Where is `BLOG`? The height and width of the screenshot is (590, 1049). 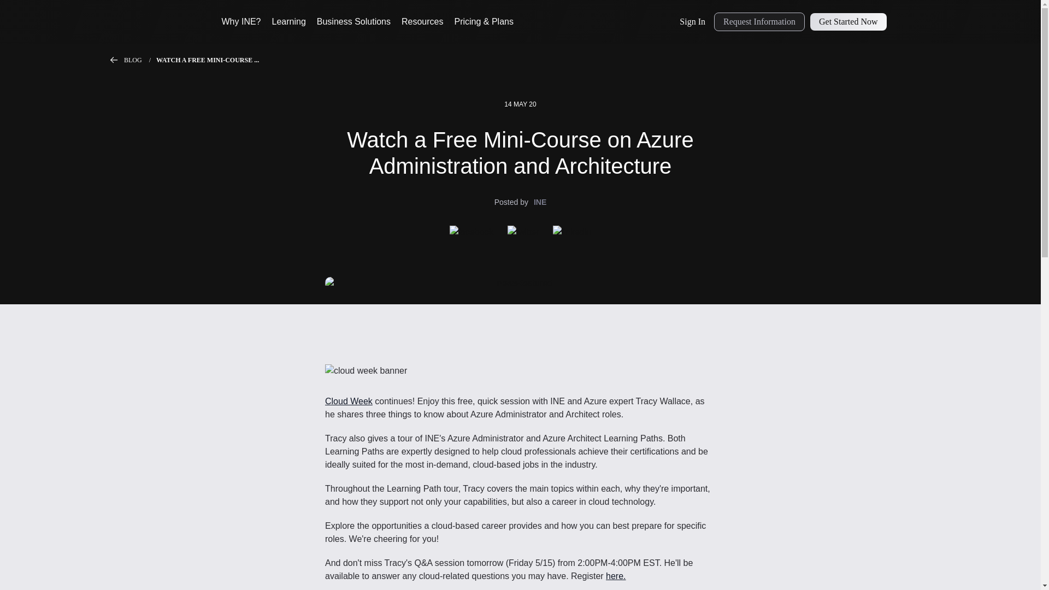
BLOG is located at coordinates (140, 60).